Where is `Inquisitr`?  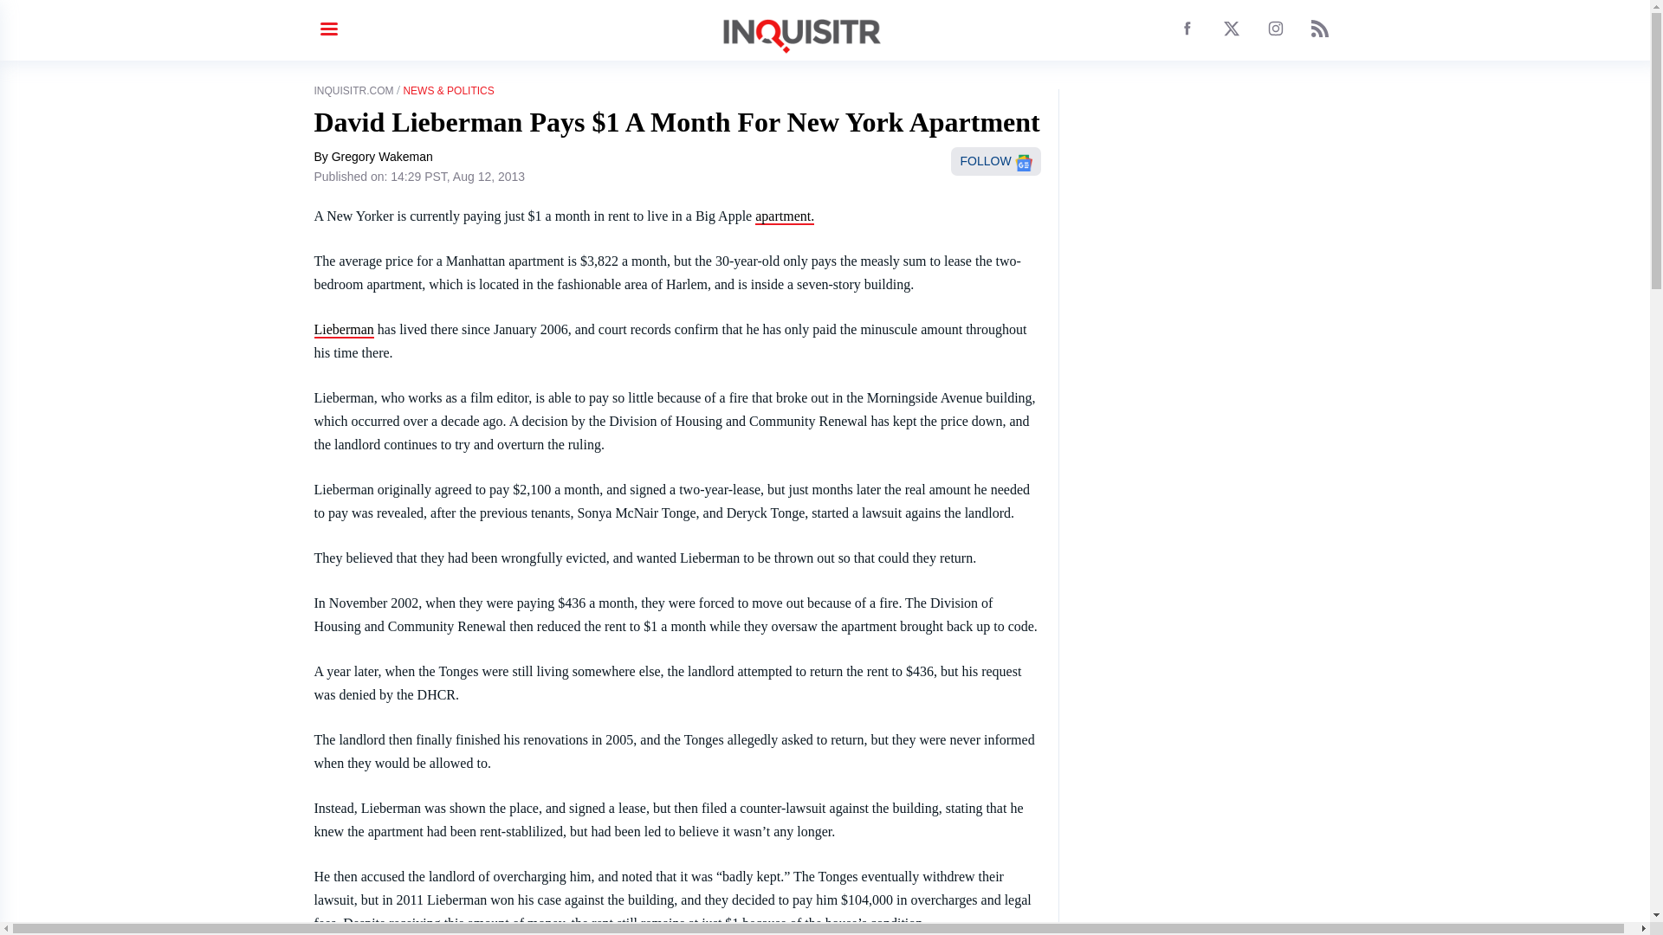
Inquisitr is located at coordinates (785, 216).